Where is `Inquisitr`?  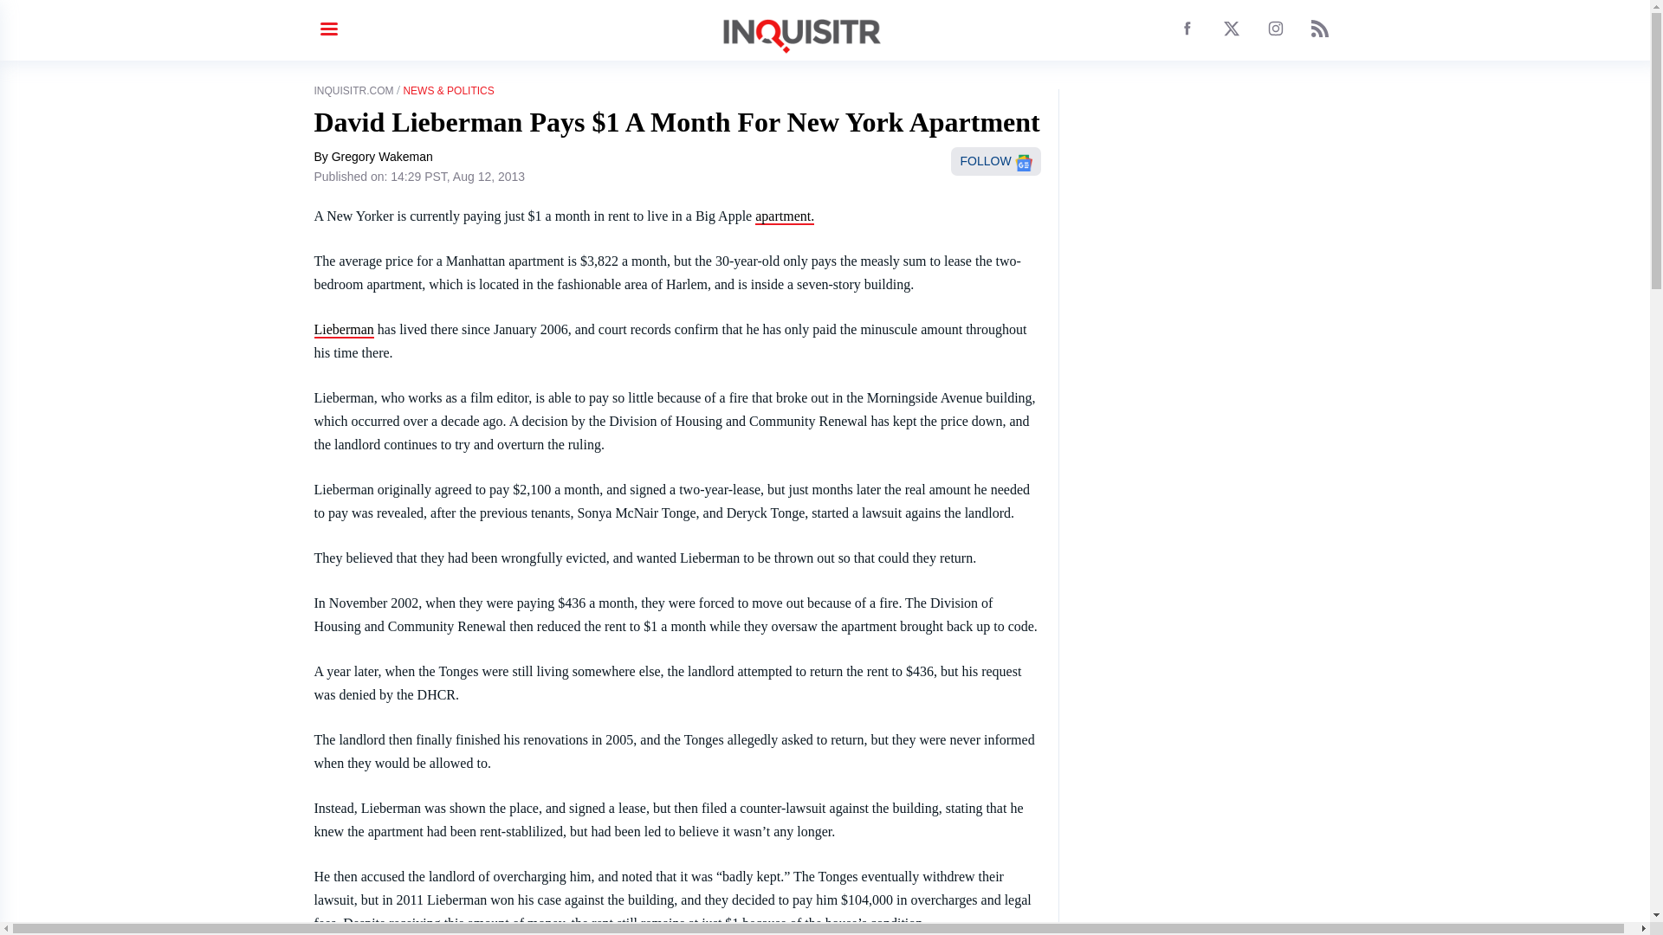
Inquisitr is located at coordinates (785, 216).